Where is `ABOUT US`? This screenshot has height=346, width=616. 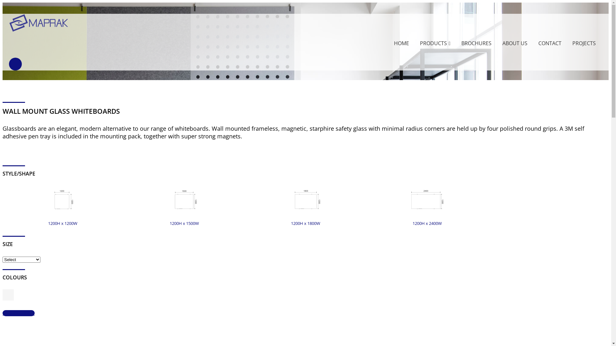 ABOUT US is located at coordinates (515, 44).